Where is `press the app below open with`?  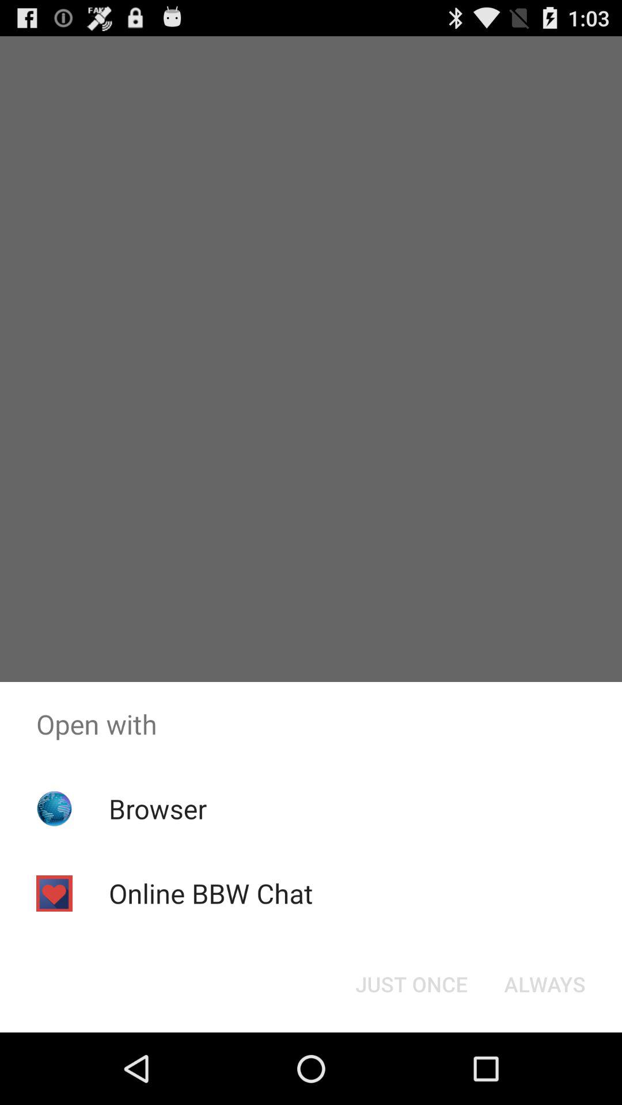 press the app below open with is located at coordinates (545, 984).